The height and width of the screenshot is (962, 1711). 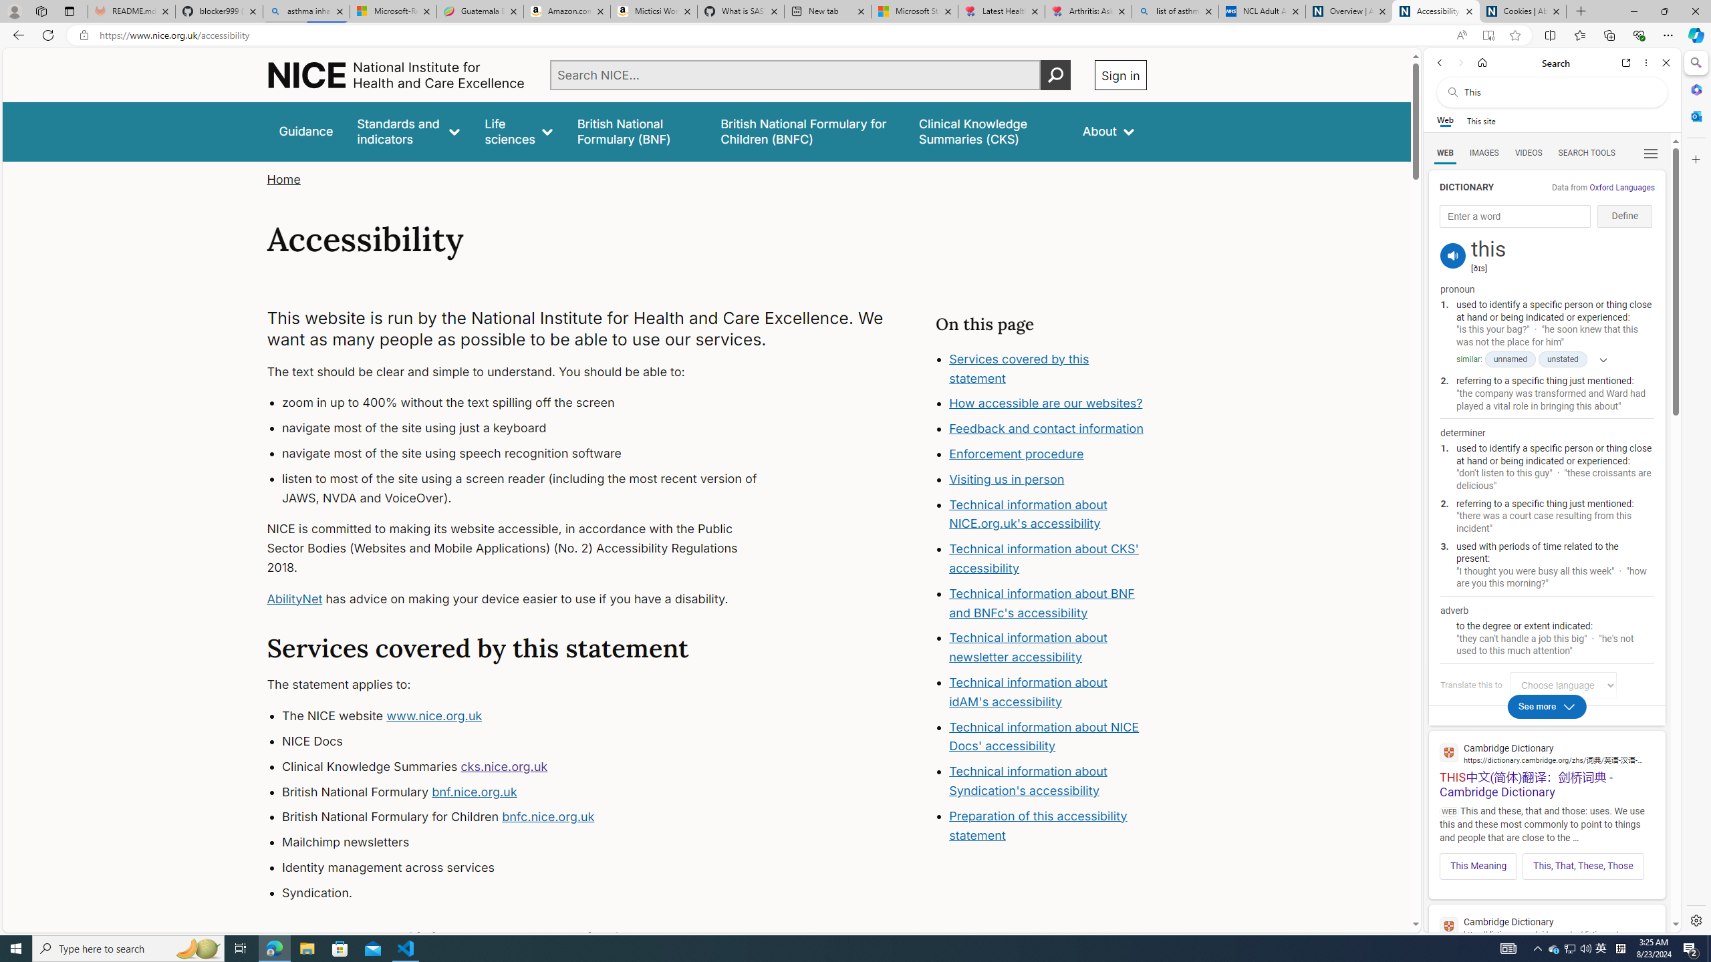 What do you see at coordinates (1055, 75) in the screenshot?
I see `Perform search` at bounding box center [1055, 75].